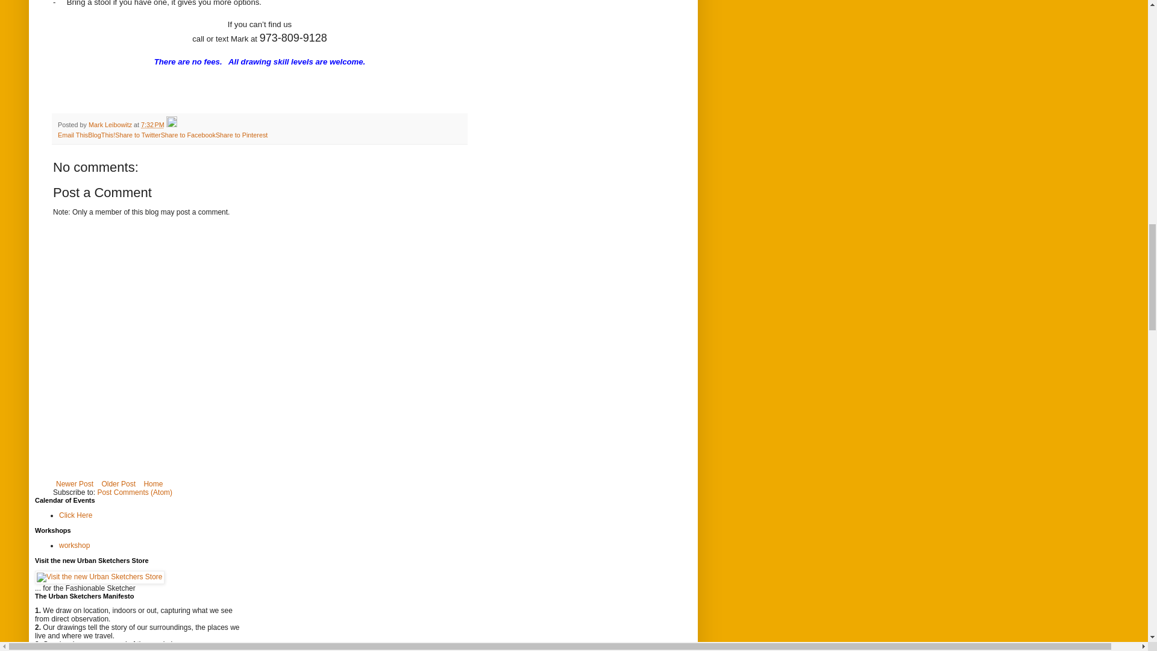 The width and height of the screenshot is (1157, 651). Describe the element at coordinates (152, 483) in the screenshot. I see `Home` at that location.